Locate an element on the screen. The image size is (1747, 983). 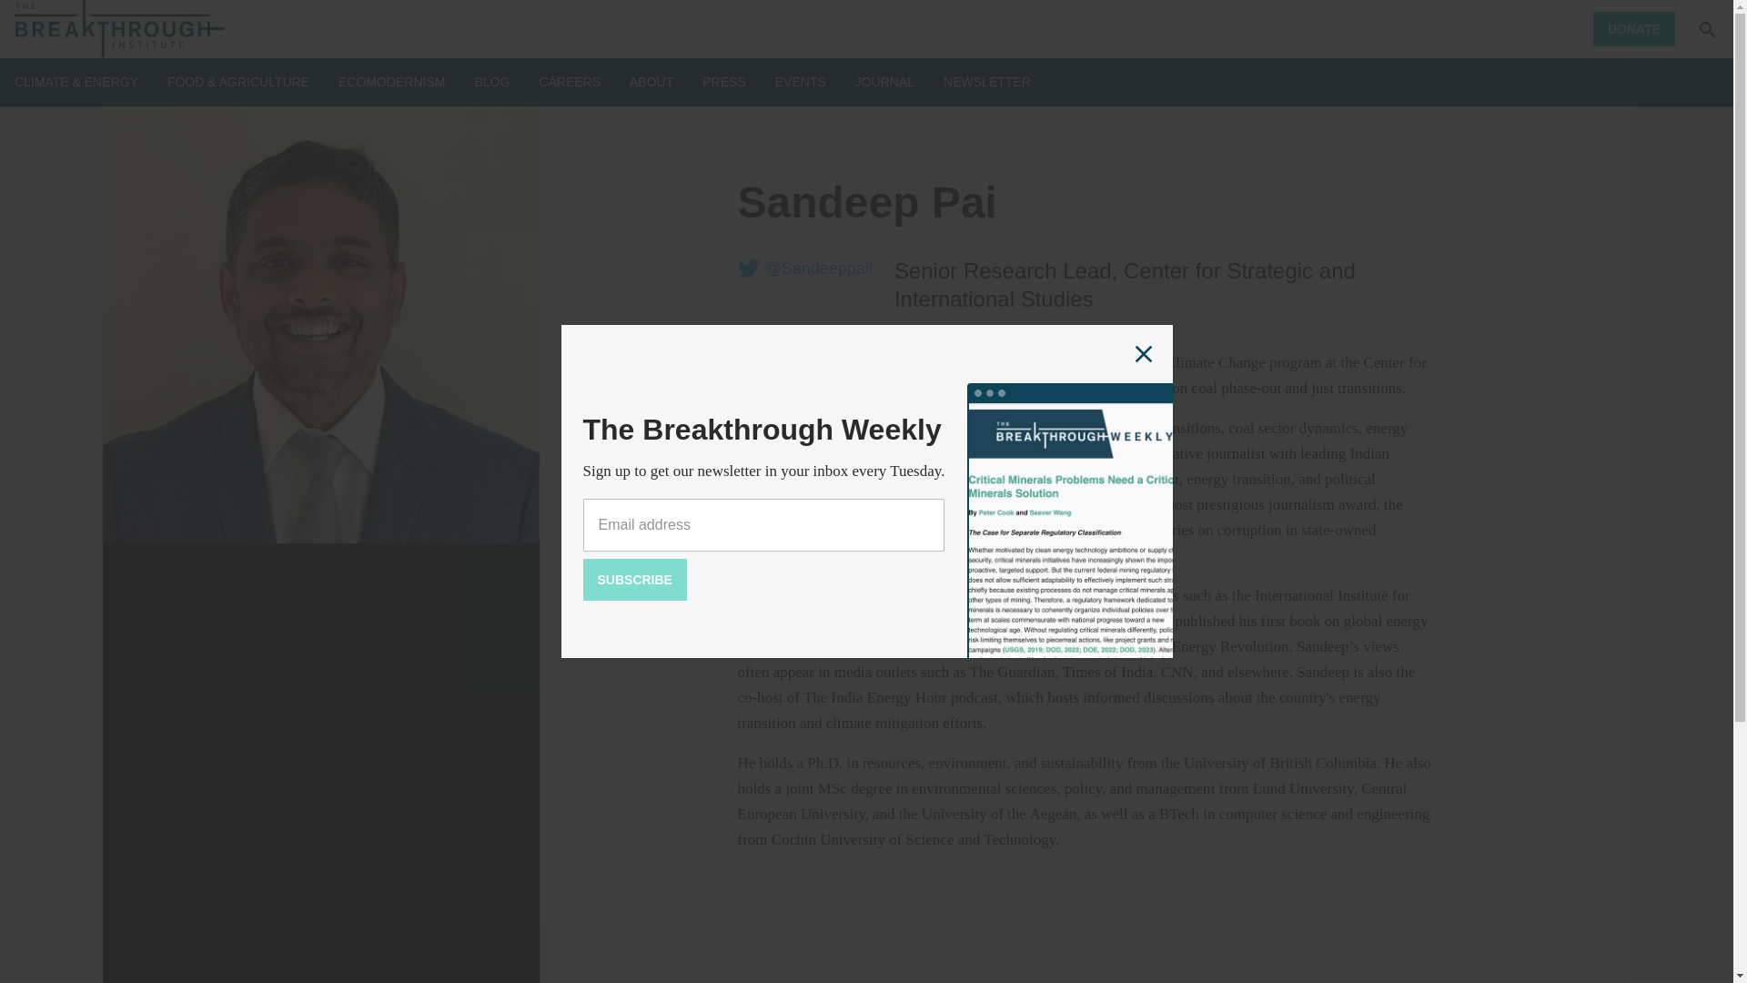
Open search tray is located at coordinates (1707, 29).